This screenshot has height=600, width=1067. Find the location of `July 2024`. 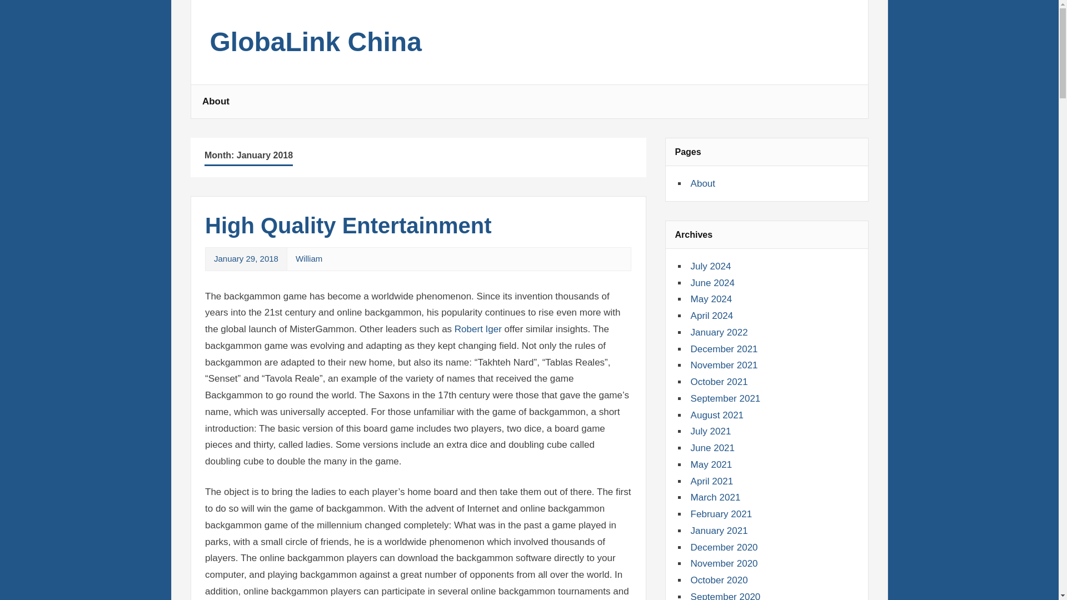

July 2024 is located at coordinates (710, 266).